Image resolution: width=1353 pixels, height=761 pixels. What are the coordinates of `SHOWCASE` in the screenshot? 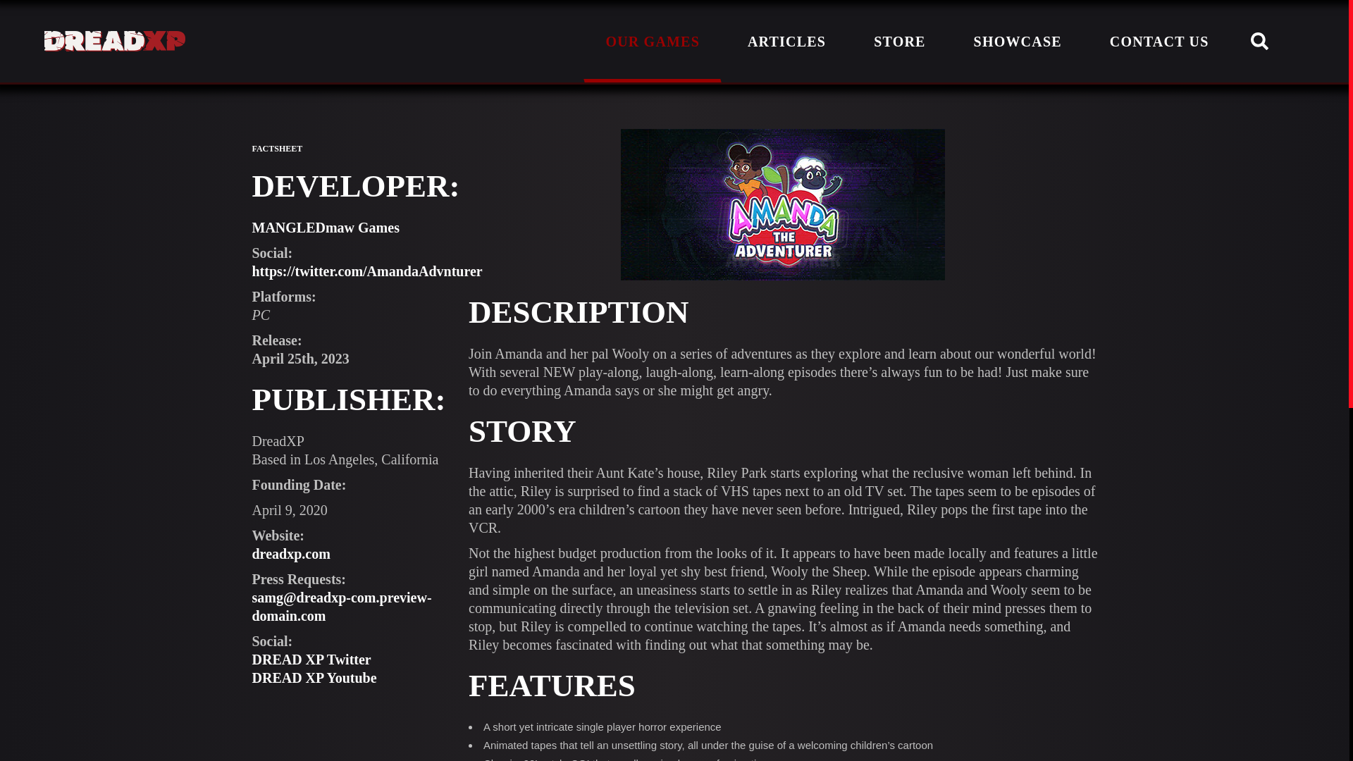 It's located at (1018, 41).